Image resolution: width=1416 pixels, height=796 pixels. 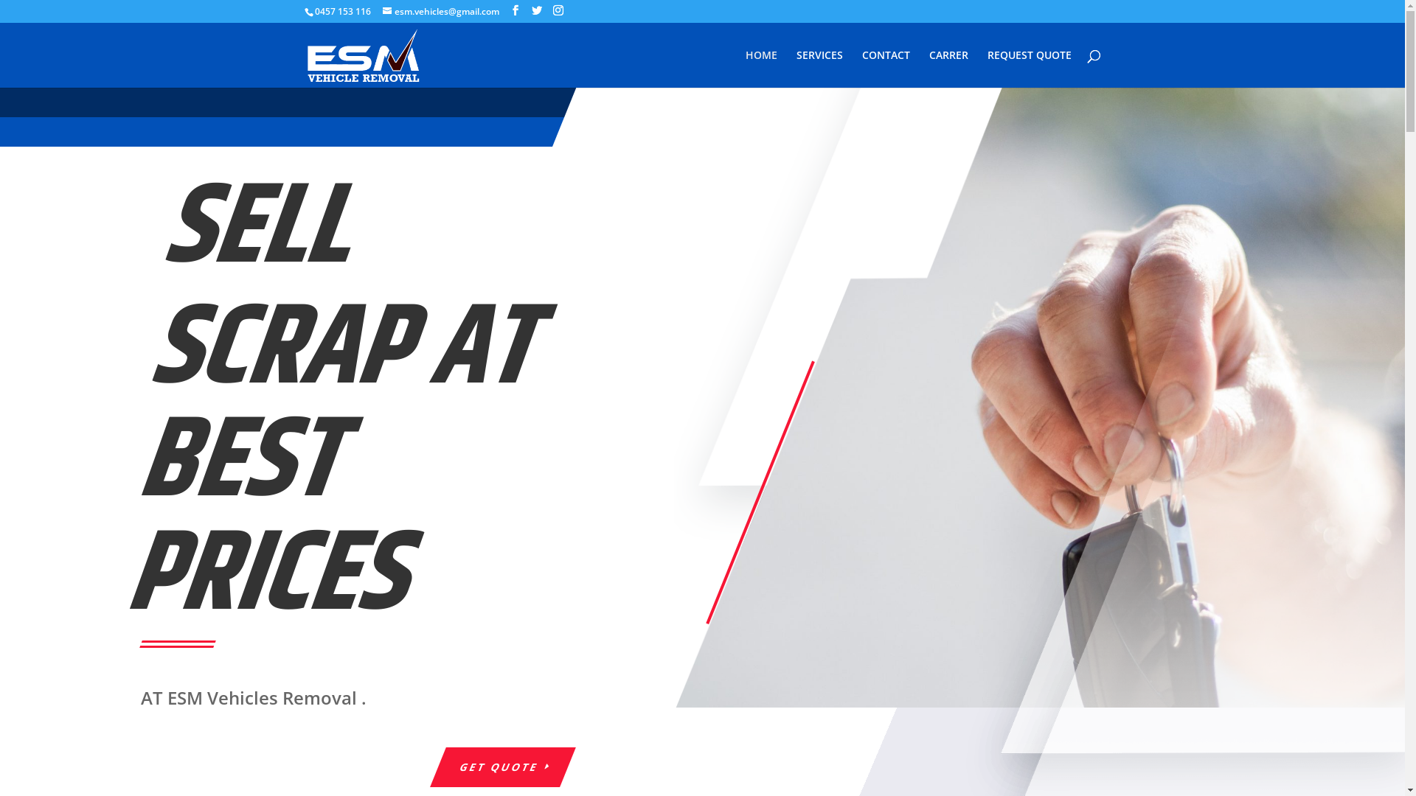 I want to click on HOME, so click(x=760, y=69).